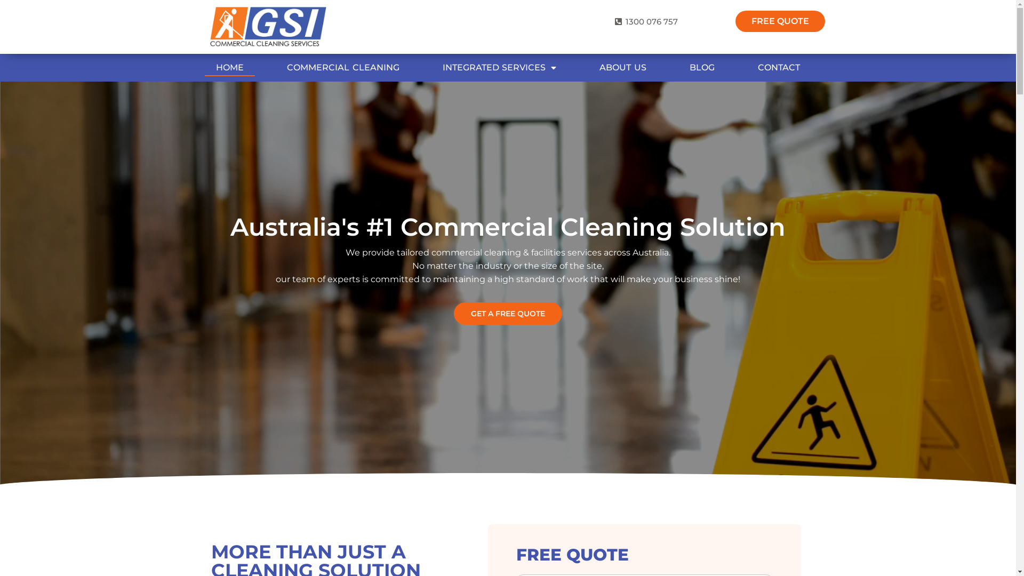 The width and height of the screenshot is (1024, 576). I want to click on COMMERCIAL CLEANING, so click(343, 68).